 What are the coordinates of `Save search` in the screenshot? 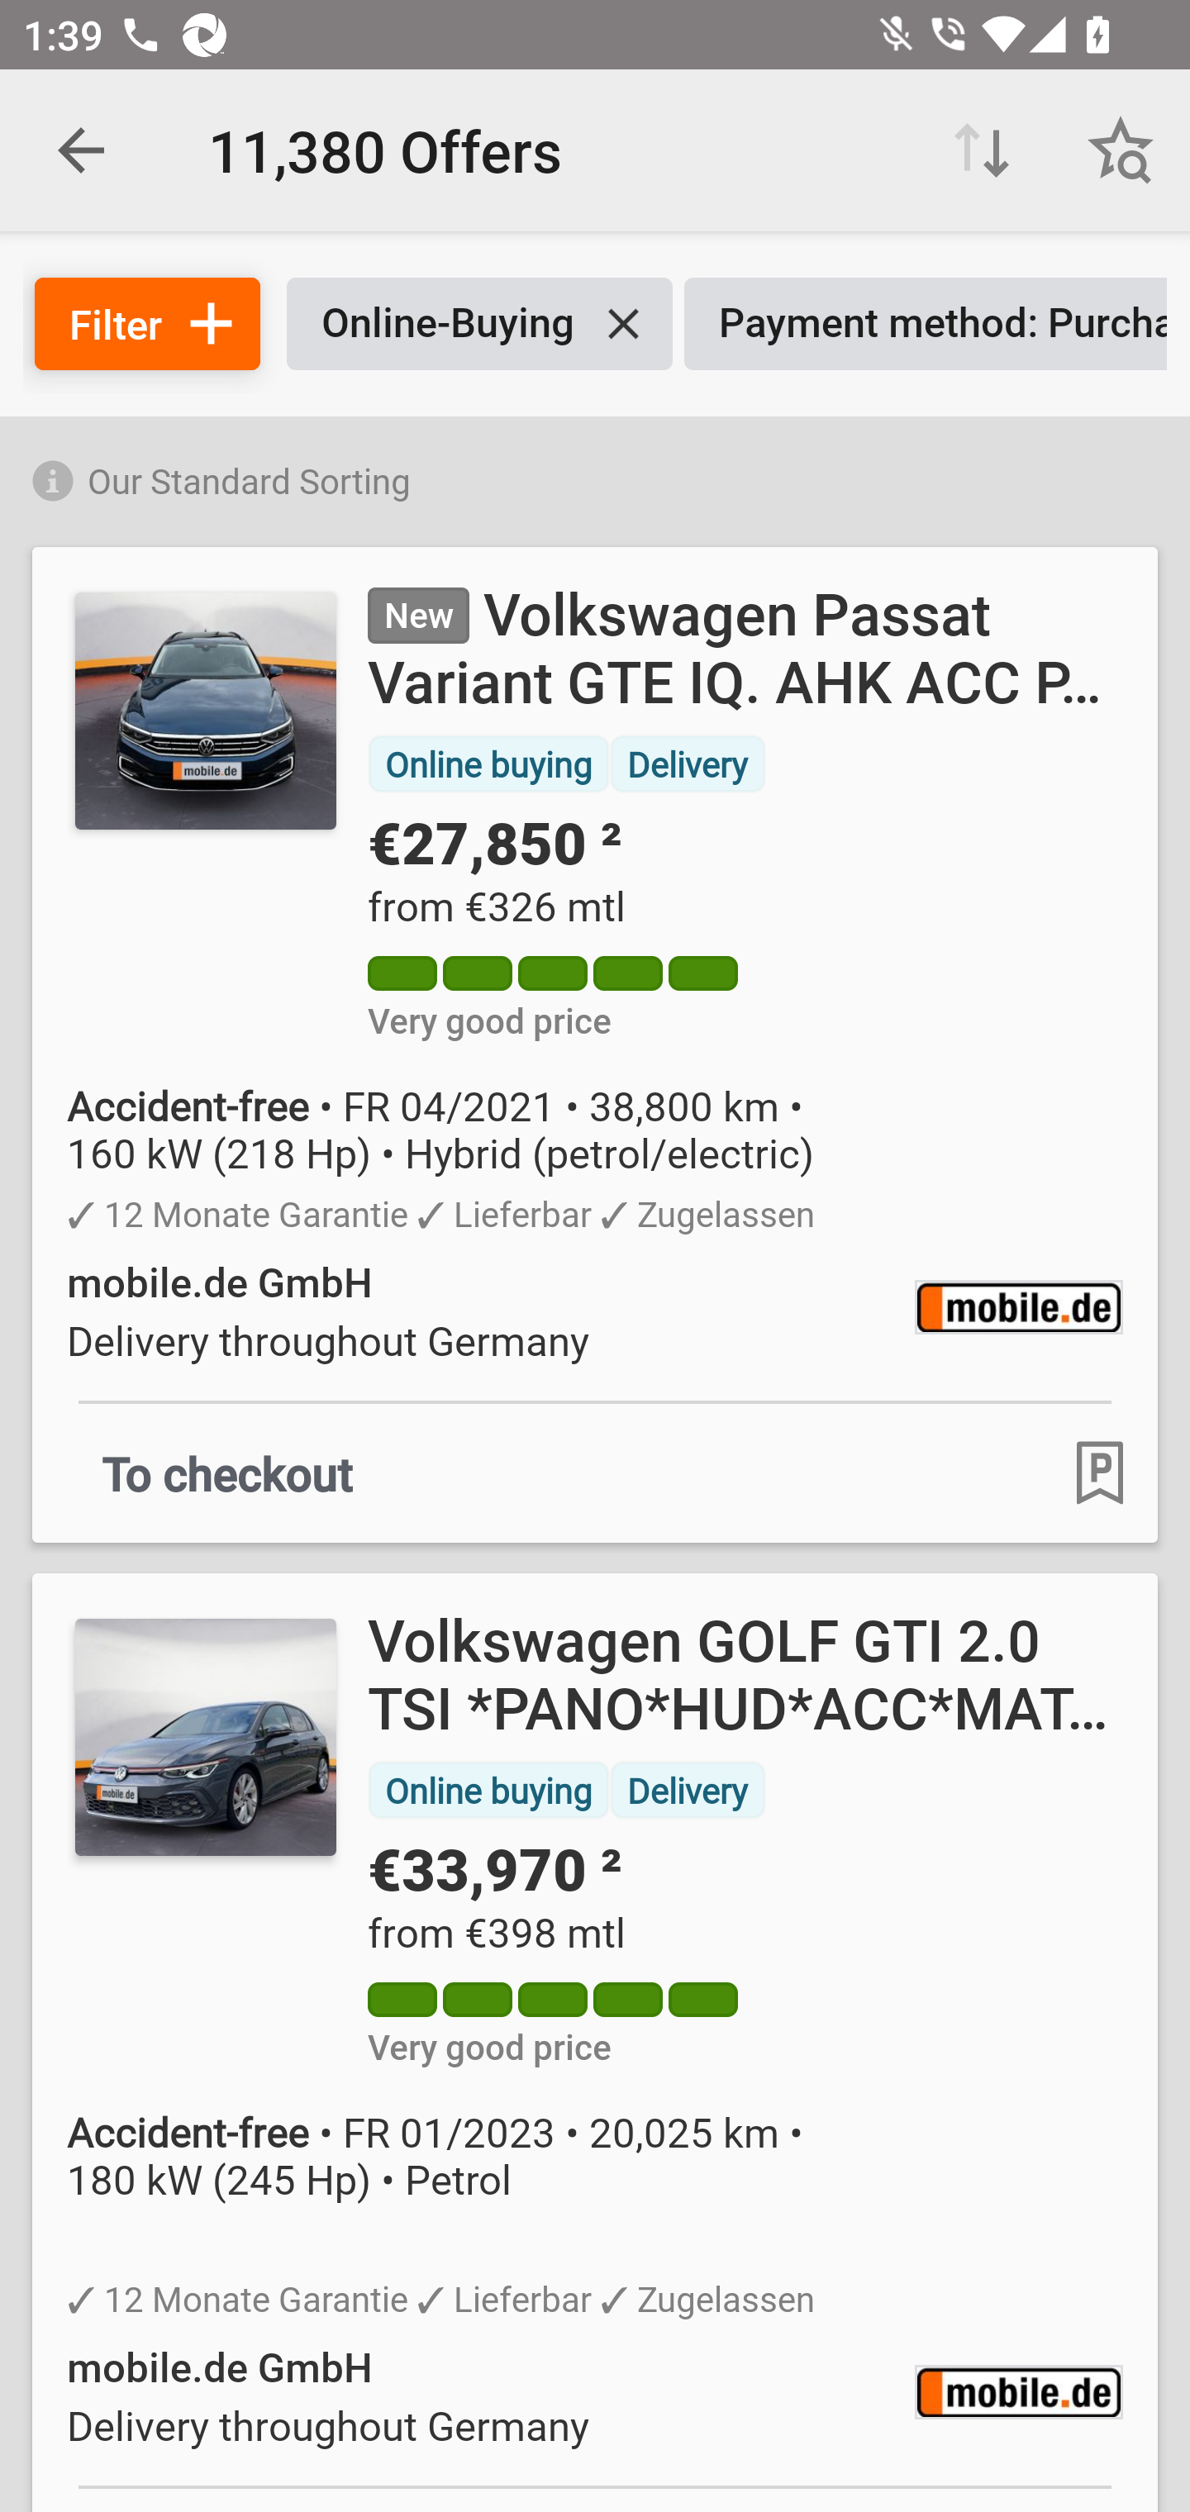 It's located at (1121, 150).